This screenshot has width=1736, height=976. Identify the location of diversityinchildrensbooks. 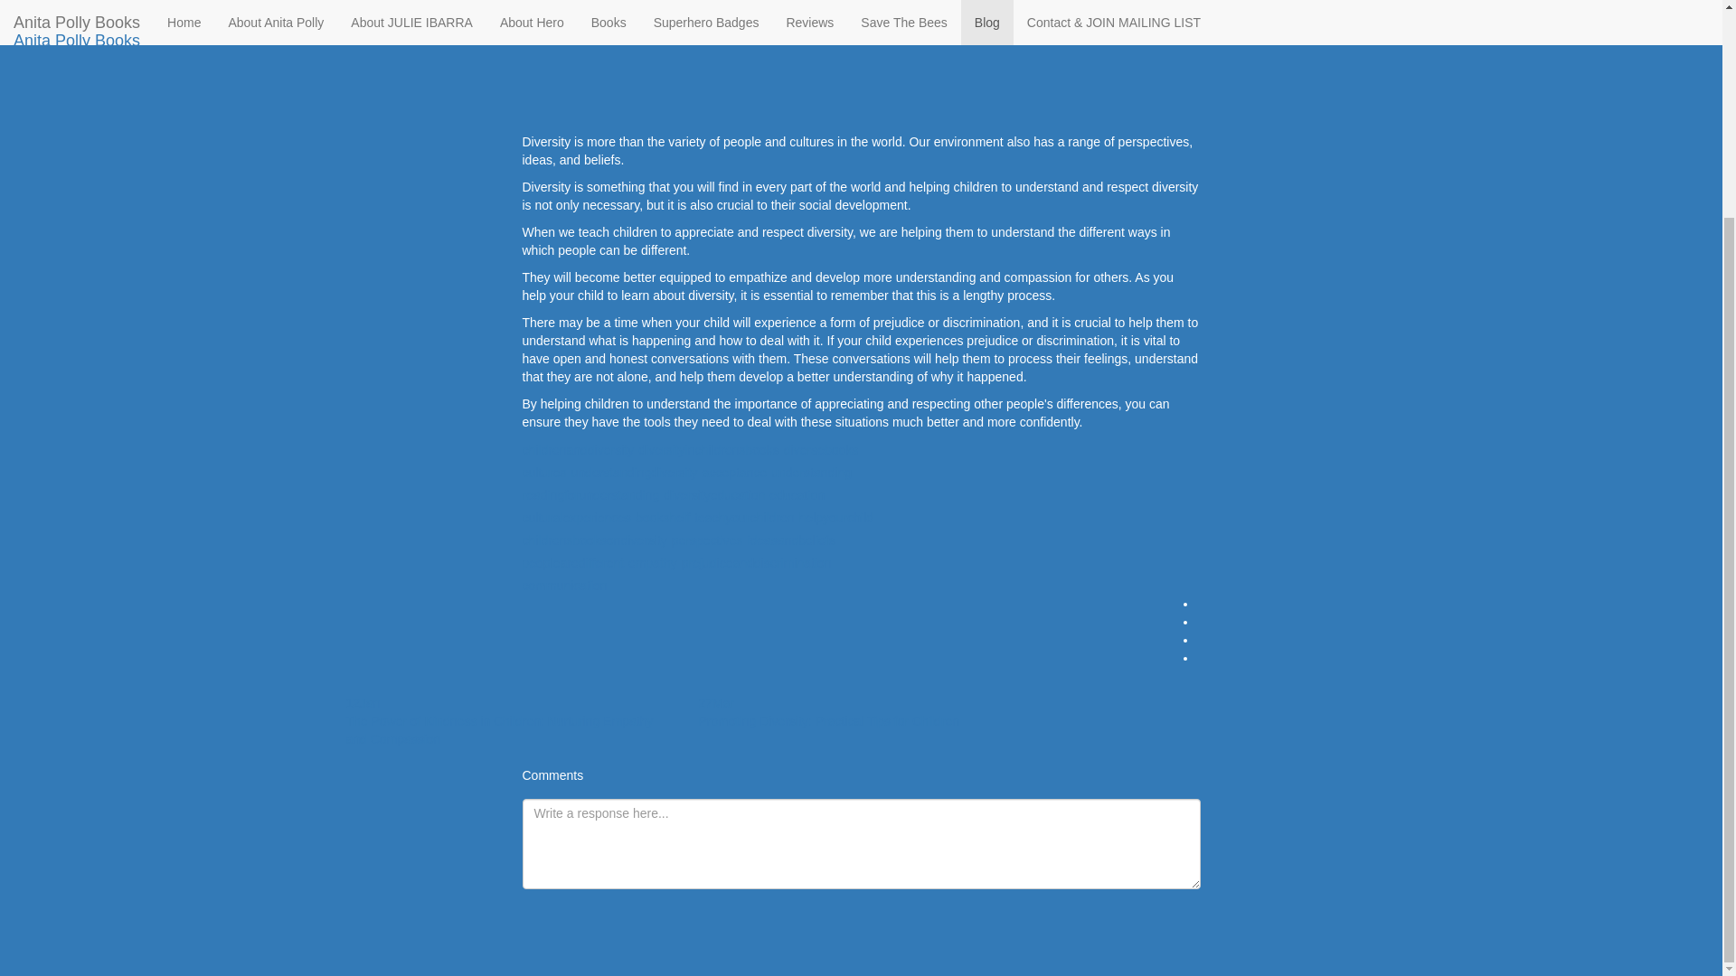
(709, 450).